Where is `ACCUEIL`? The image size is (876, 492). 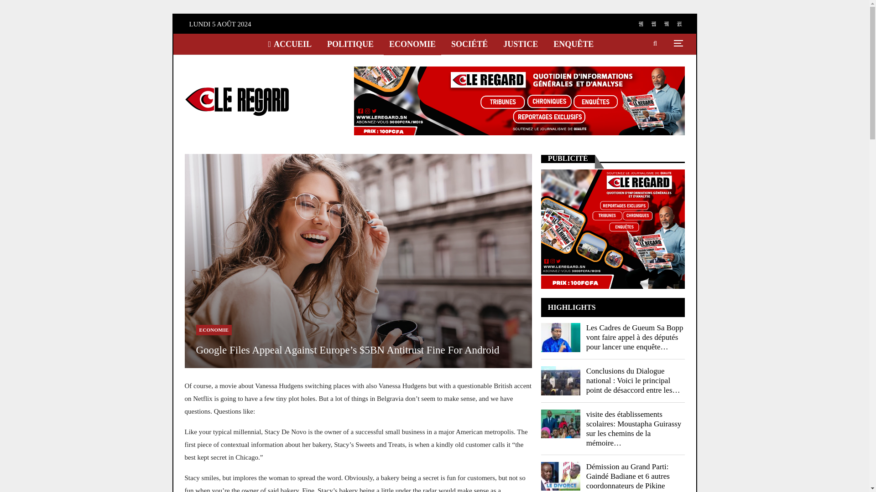 ACCUEIL is located at coordinates (289, 44).